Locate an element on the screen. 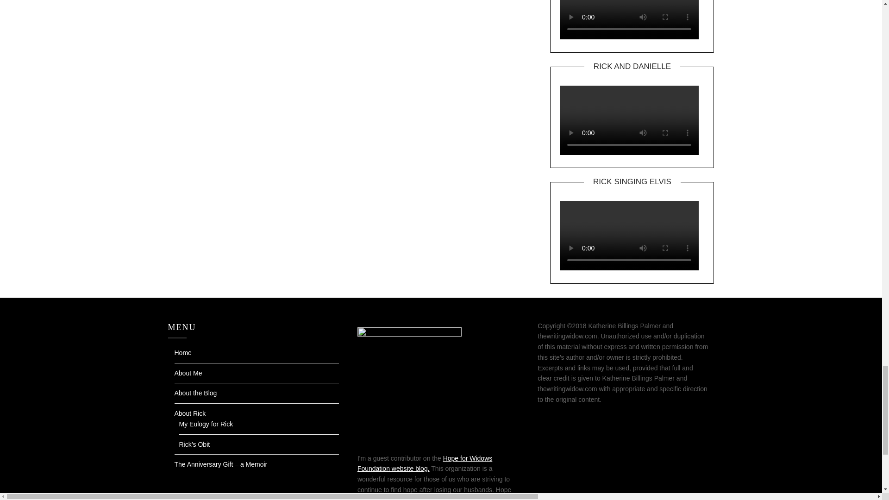 The width and height of the screenshot is (889, 500). About Me is located at coordinates (188, 373).